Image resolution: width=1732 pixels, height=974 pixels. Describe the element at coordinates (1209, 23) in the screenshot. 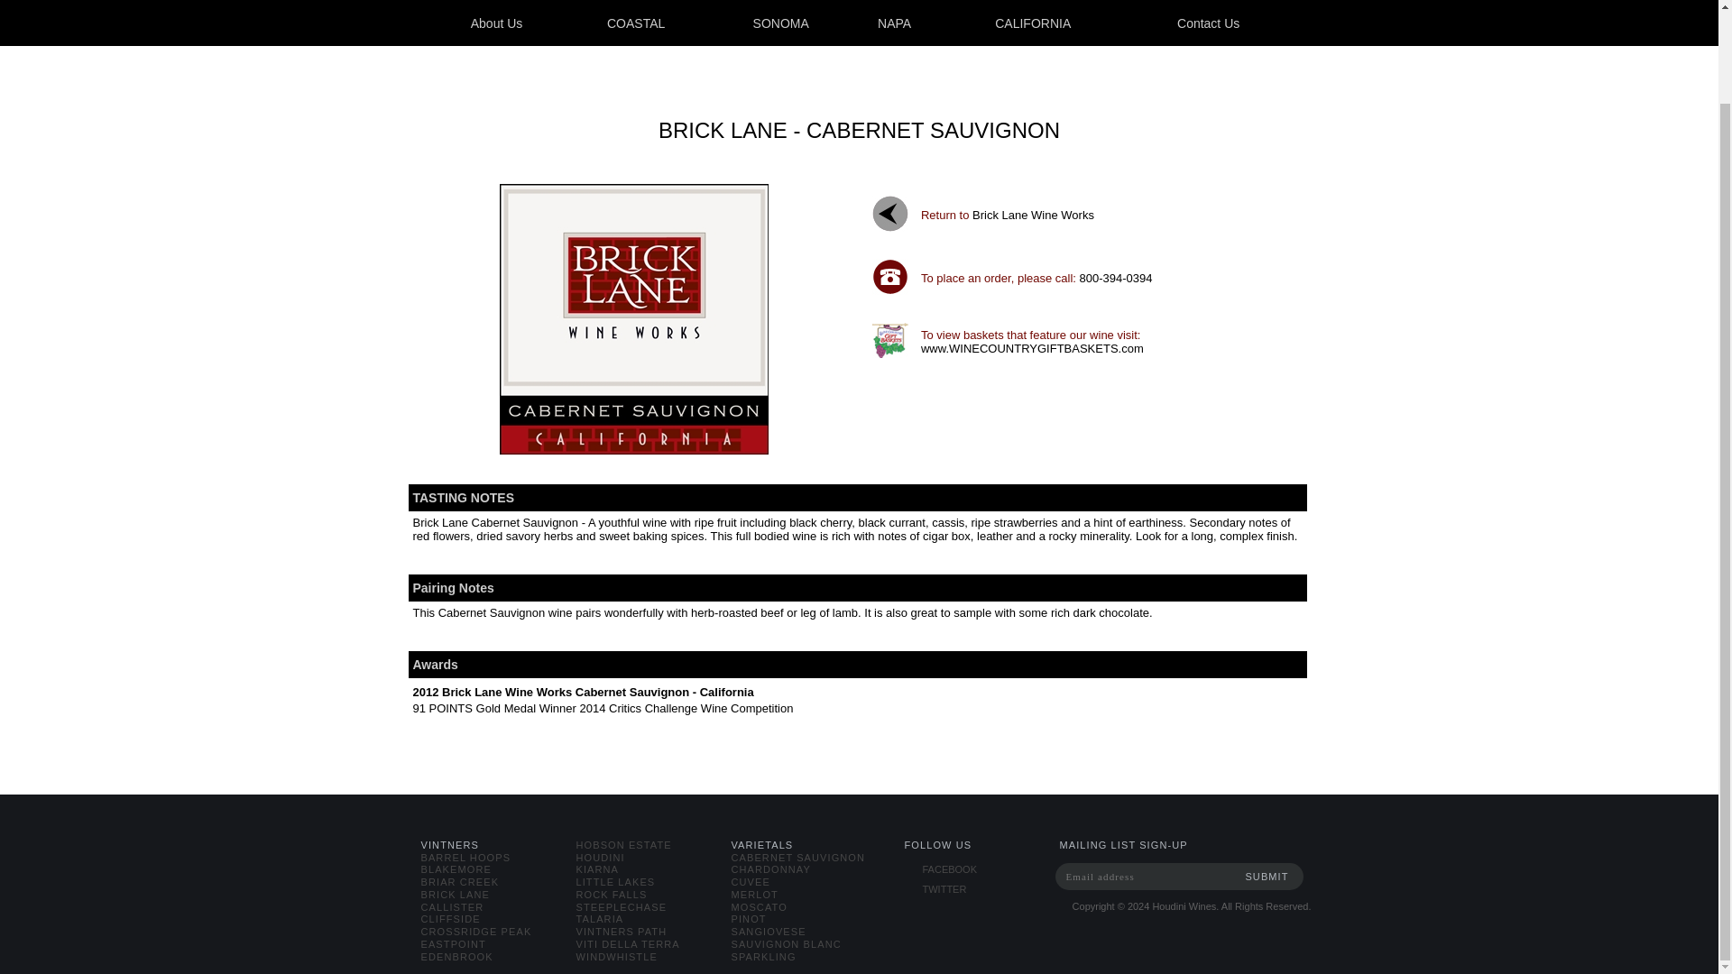

I see `Contact` at that location.